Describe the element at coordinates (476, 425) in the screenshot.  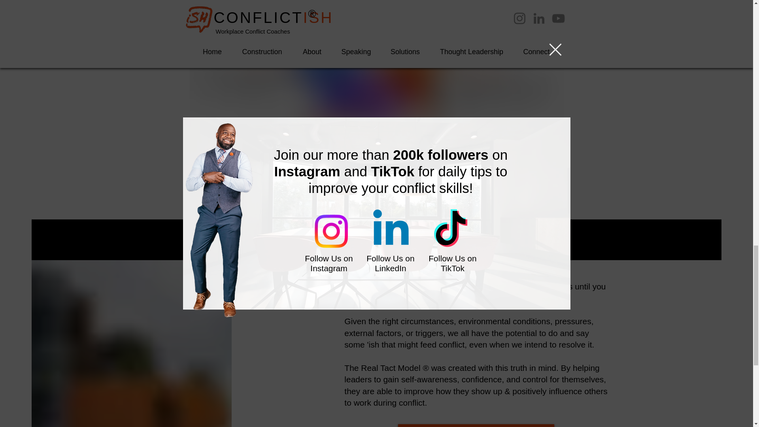
I see `Connect With Us Today` at that location.